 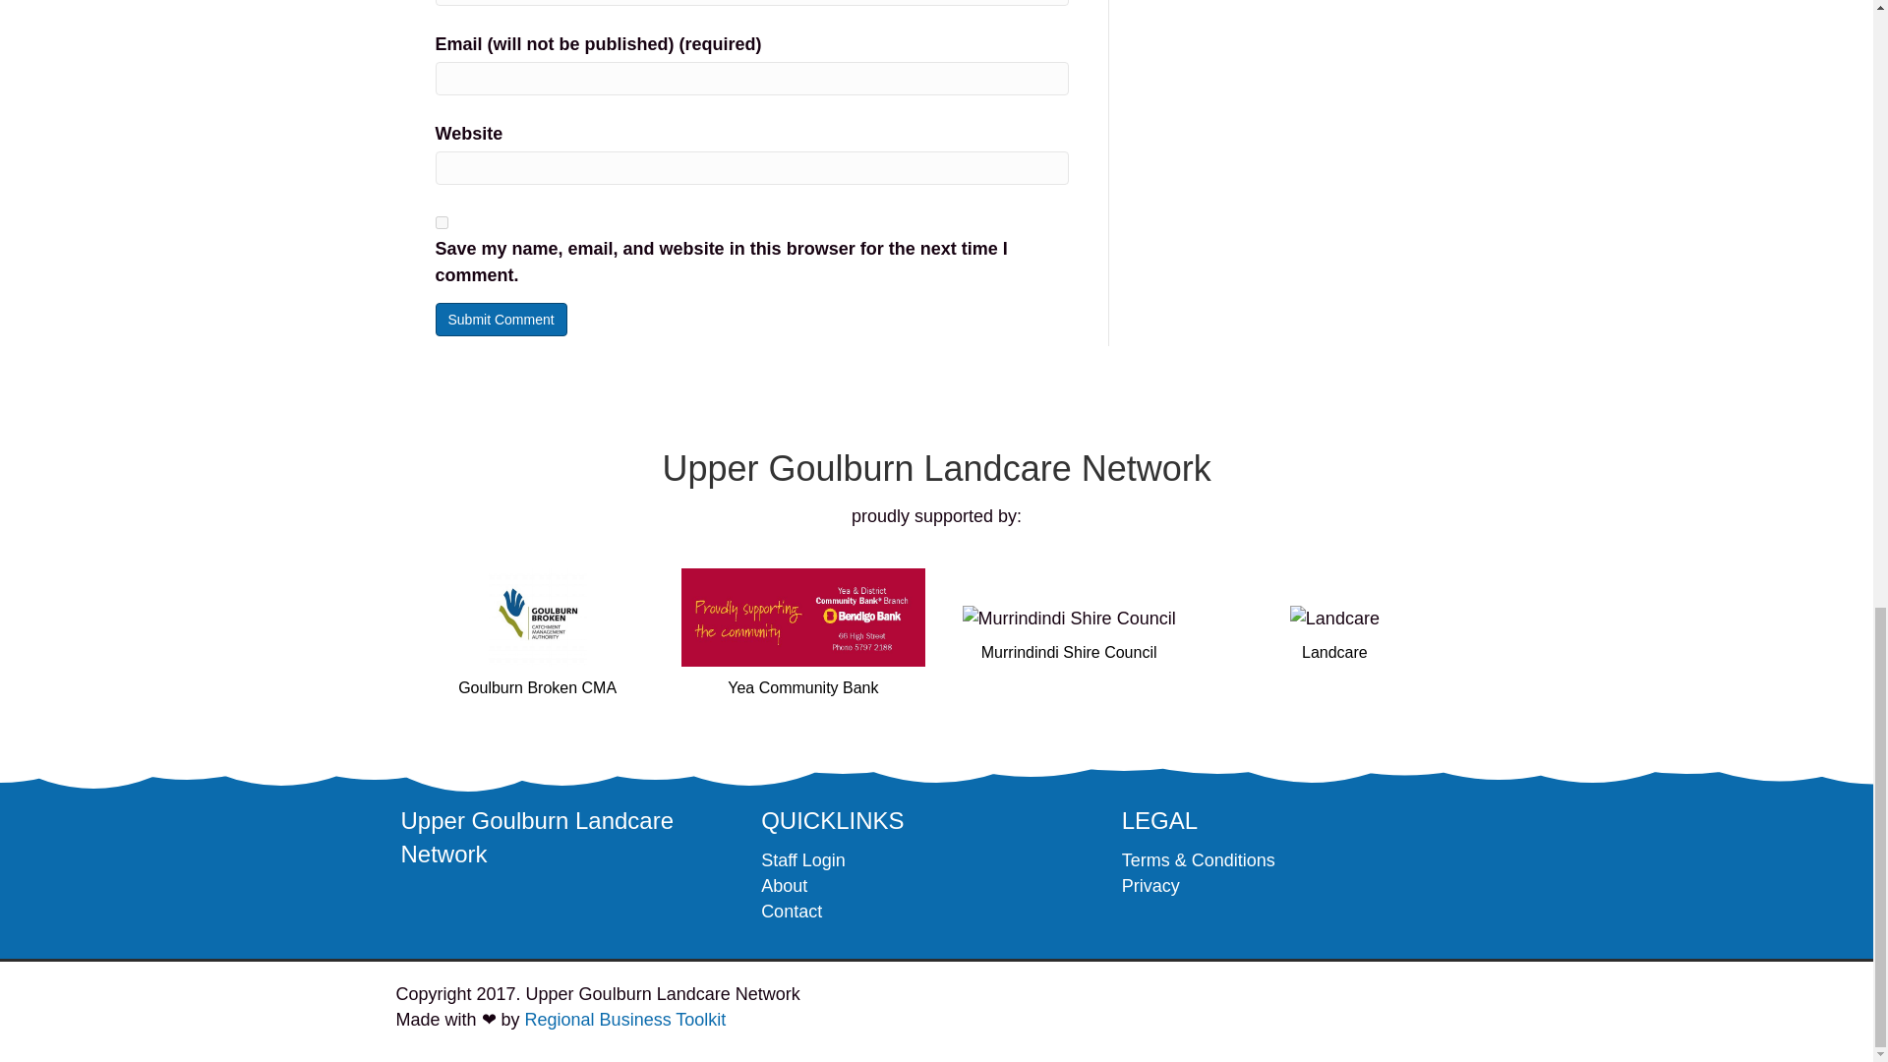 I want to click on yes, so click(x=441, y=222).